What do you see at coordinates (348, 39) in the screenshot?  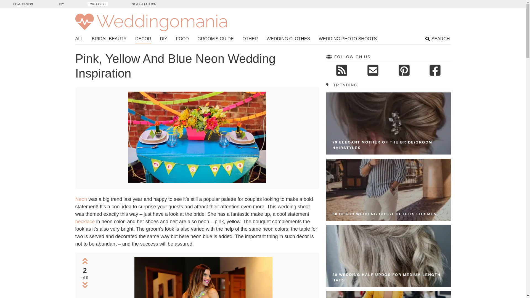 I see `WEDDING PHOTO SHOOTS` at bounding box center [348, 39].